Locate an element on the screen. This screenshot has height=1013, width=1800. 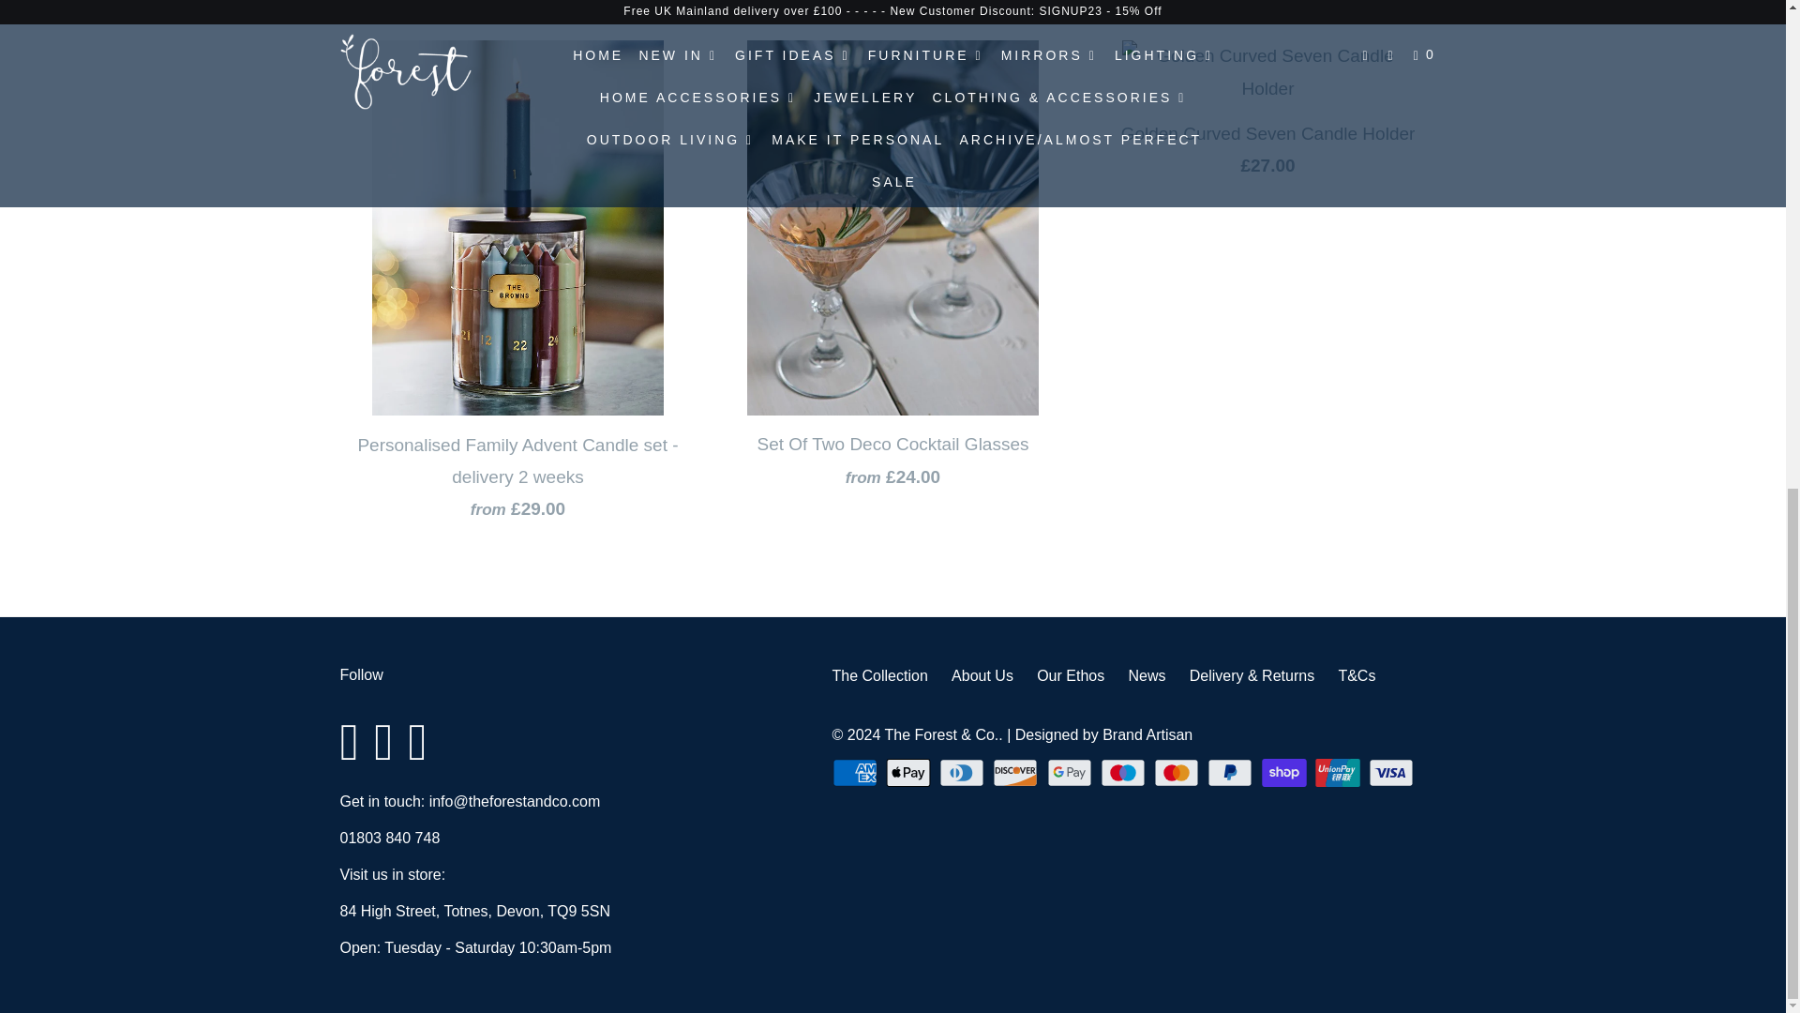
Google Pay is located at coordinates (1072, 773).